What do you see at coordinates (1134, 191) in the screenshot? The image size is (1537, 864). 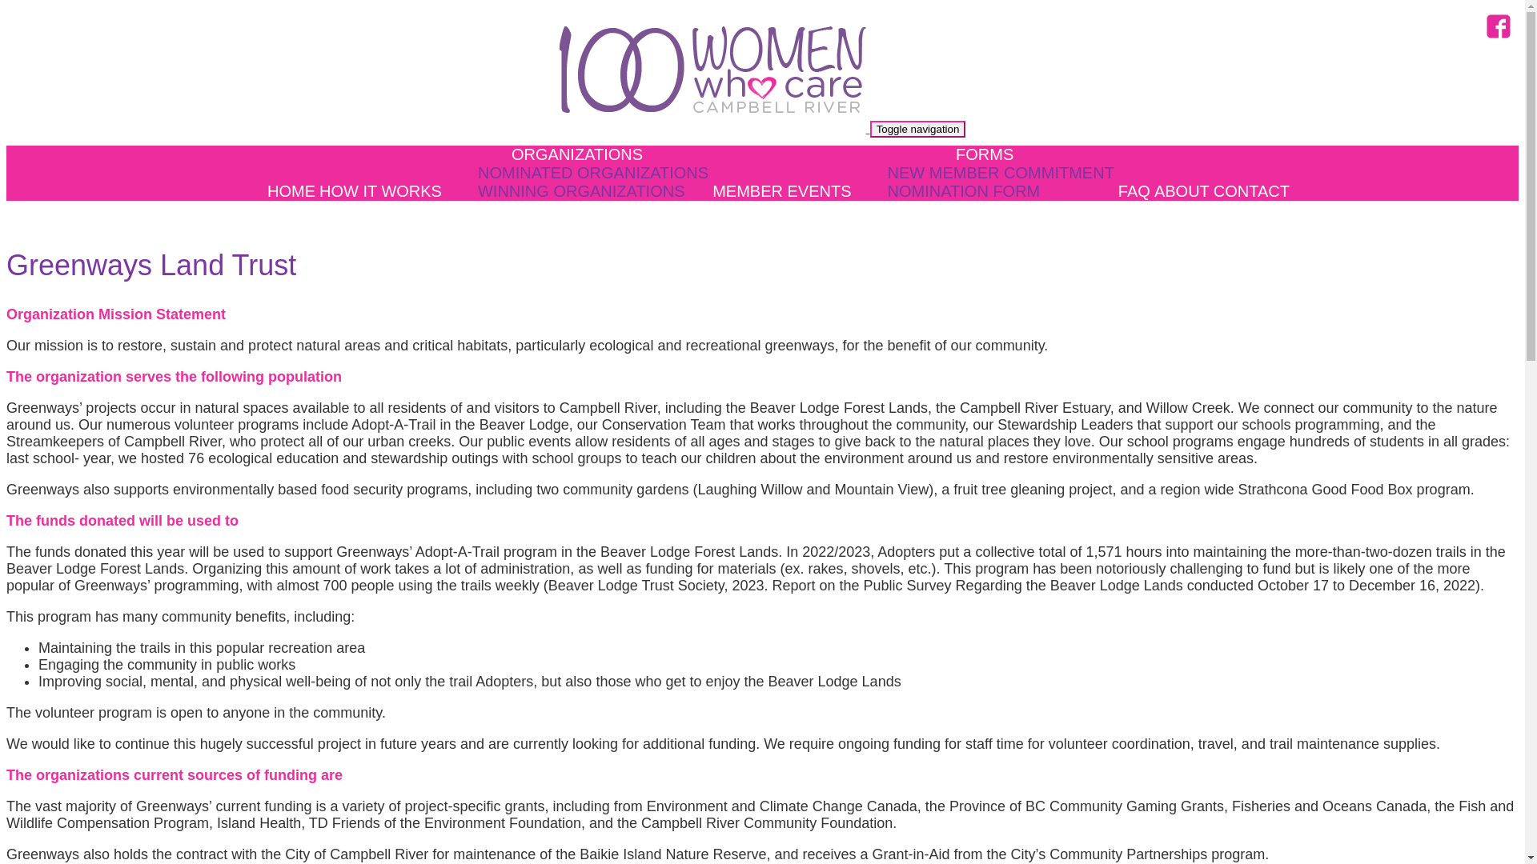 I see `FAQ` at bounding box center [1134, 191].